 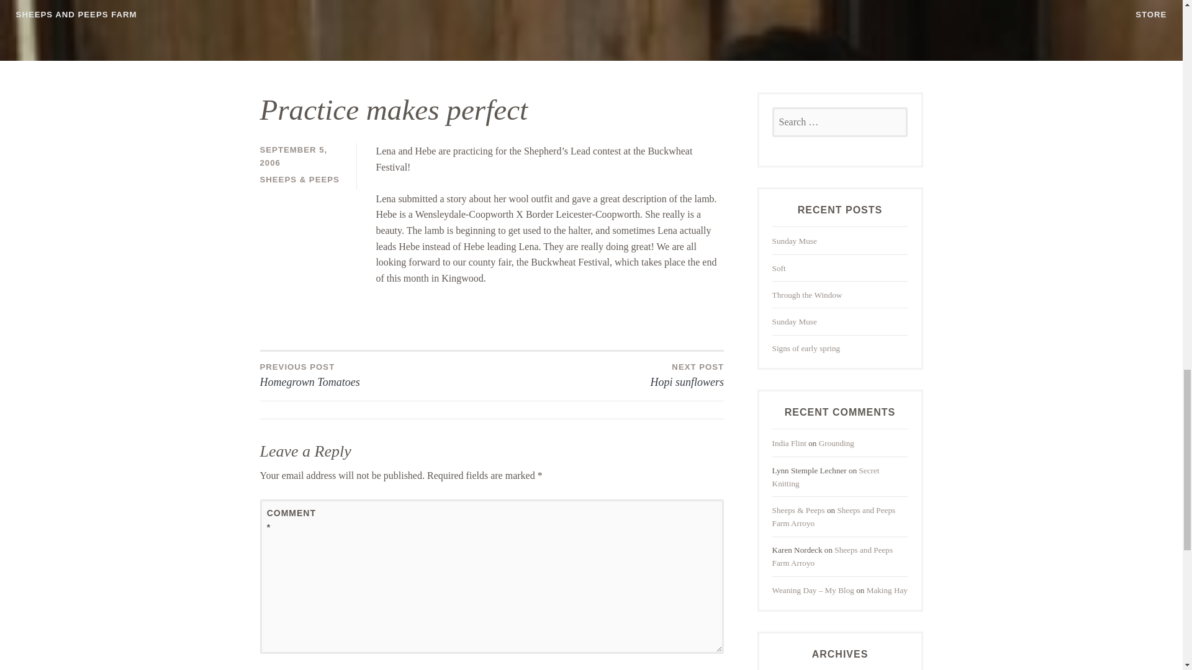 I want to click on Sheeps and Peeps Farm Arroyo, so click(x=833, y=556).